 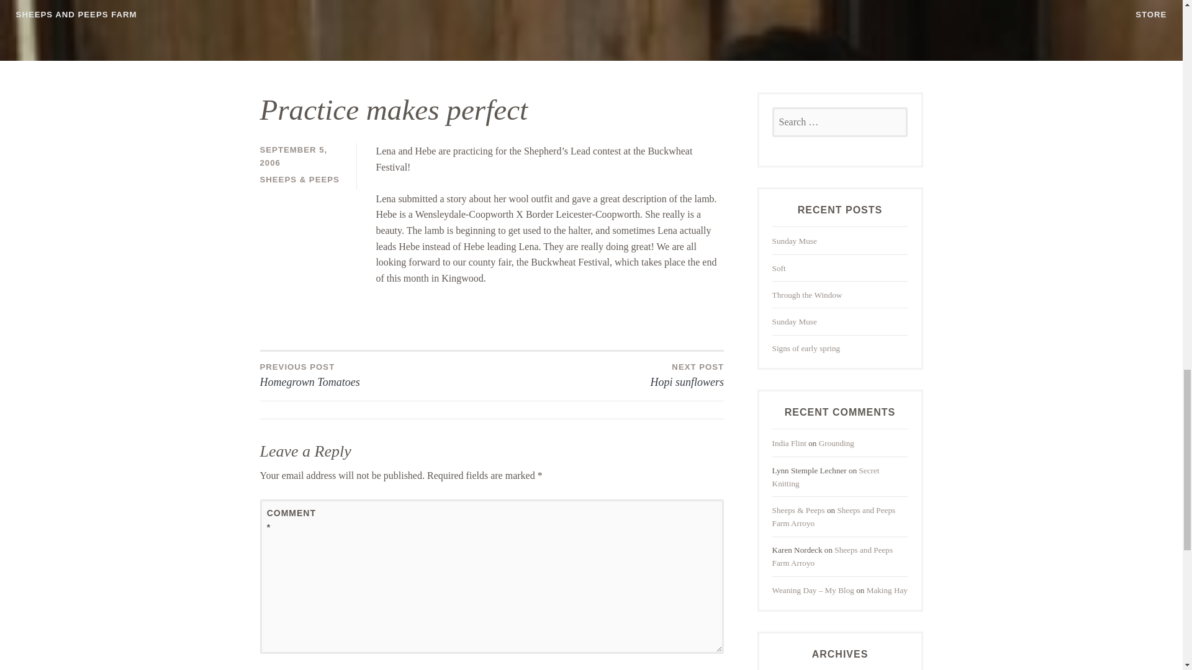 I want to click on Sheeps and Peeps Farm Arroyo, so click(x=833, y=556).